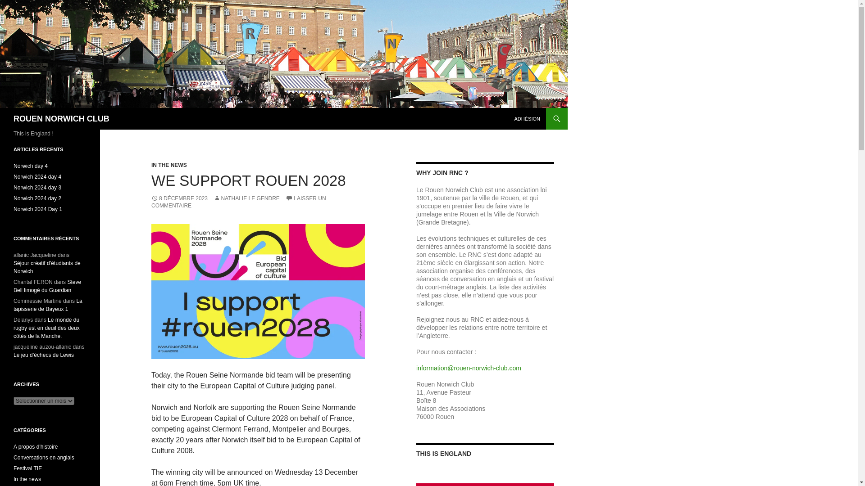 This screenshot has width=865, height=486. I want to click on Norwich 2024 day 2, so click(37, 198).